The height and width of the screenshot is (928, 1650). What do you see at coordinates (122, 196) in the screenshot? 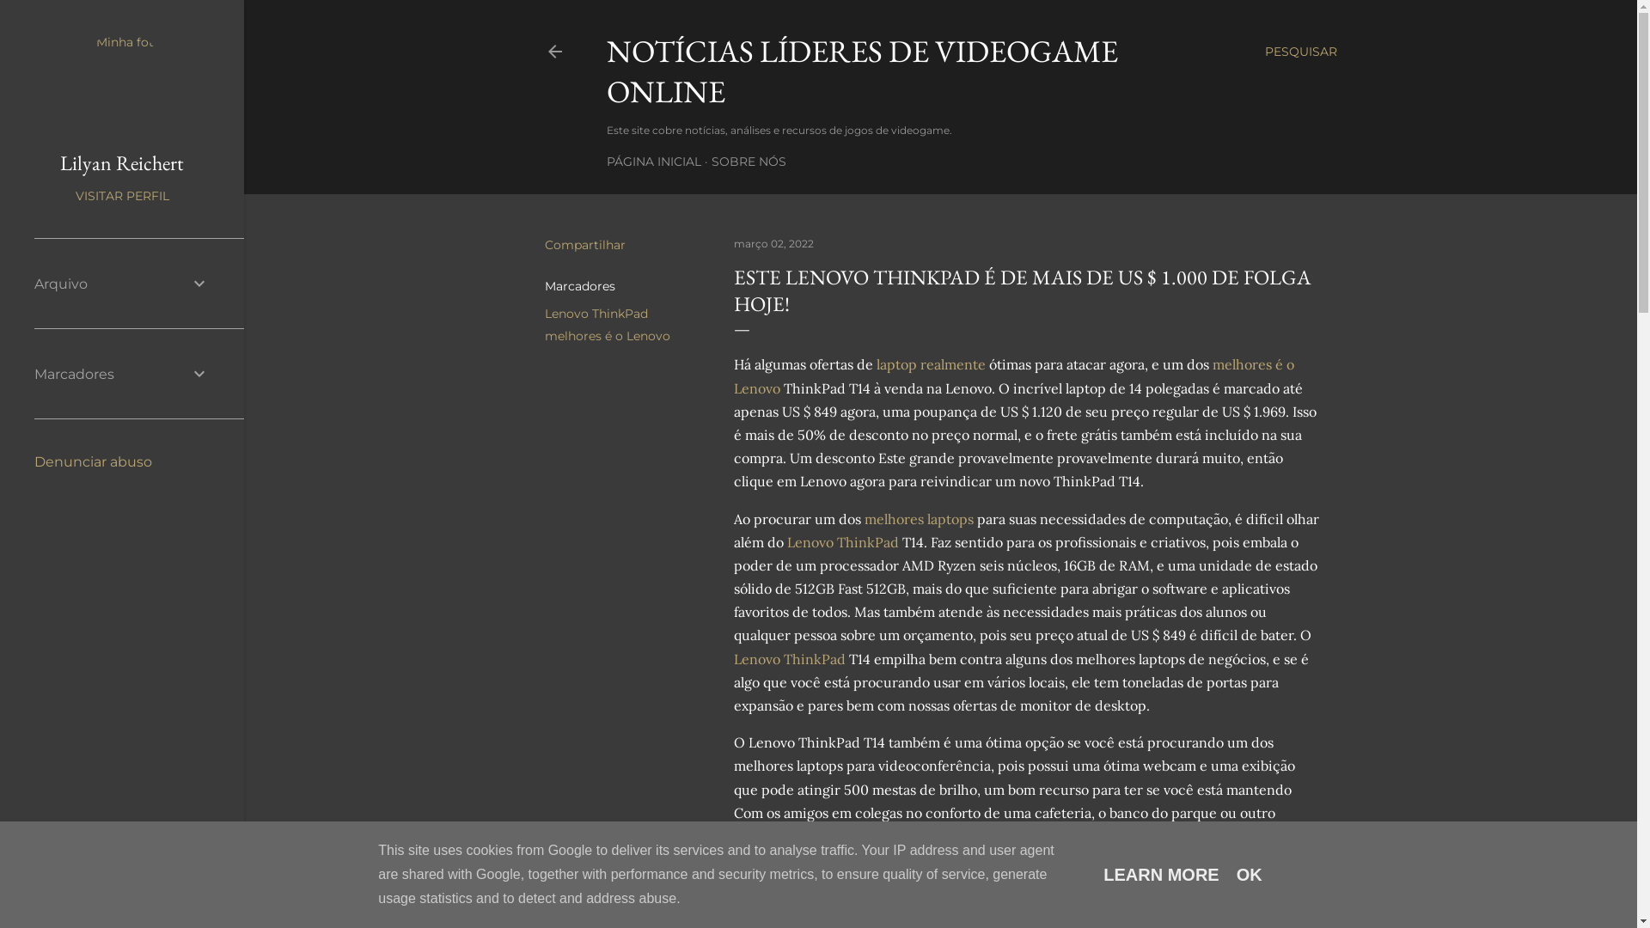
I see `VISITAR PERFIL` at bounding box center [122, 196].